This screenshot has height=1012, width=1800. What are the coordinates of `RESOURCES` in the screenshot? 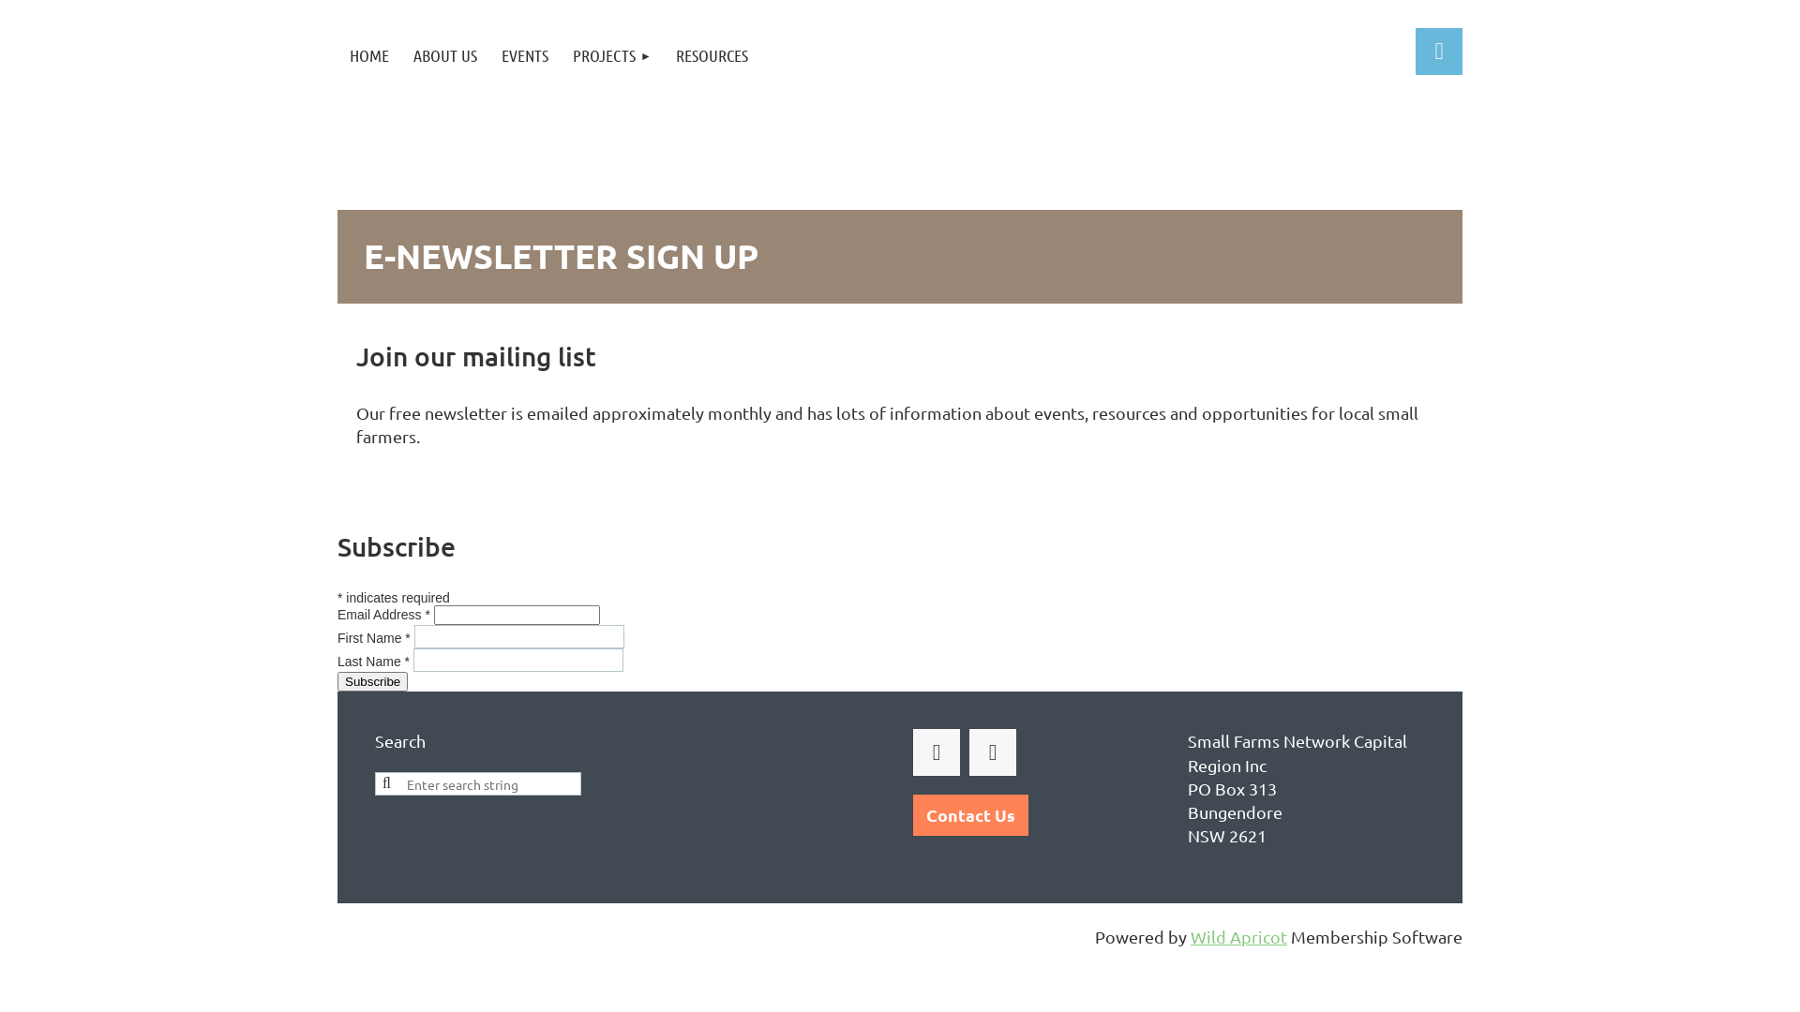 It's located at (712, 56).